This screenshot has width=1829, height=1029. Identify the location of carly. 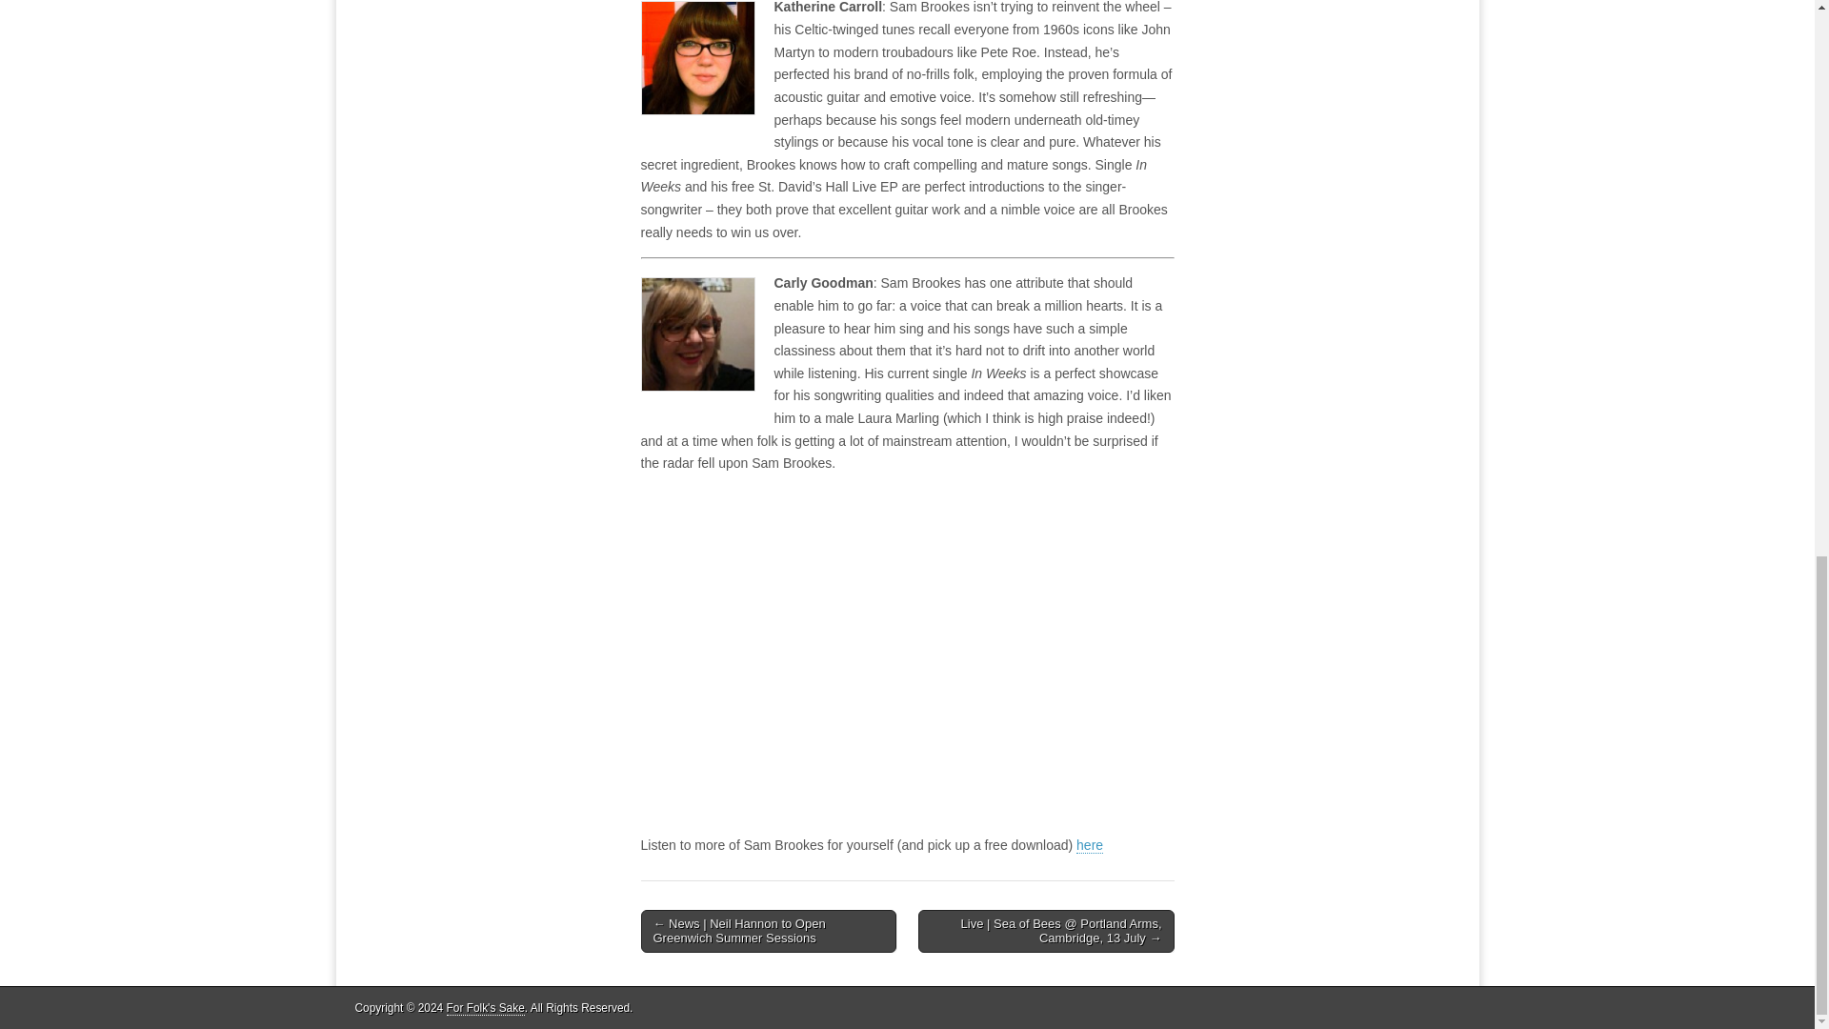
(697, 333).